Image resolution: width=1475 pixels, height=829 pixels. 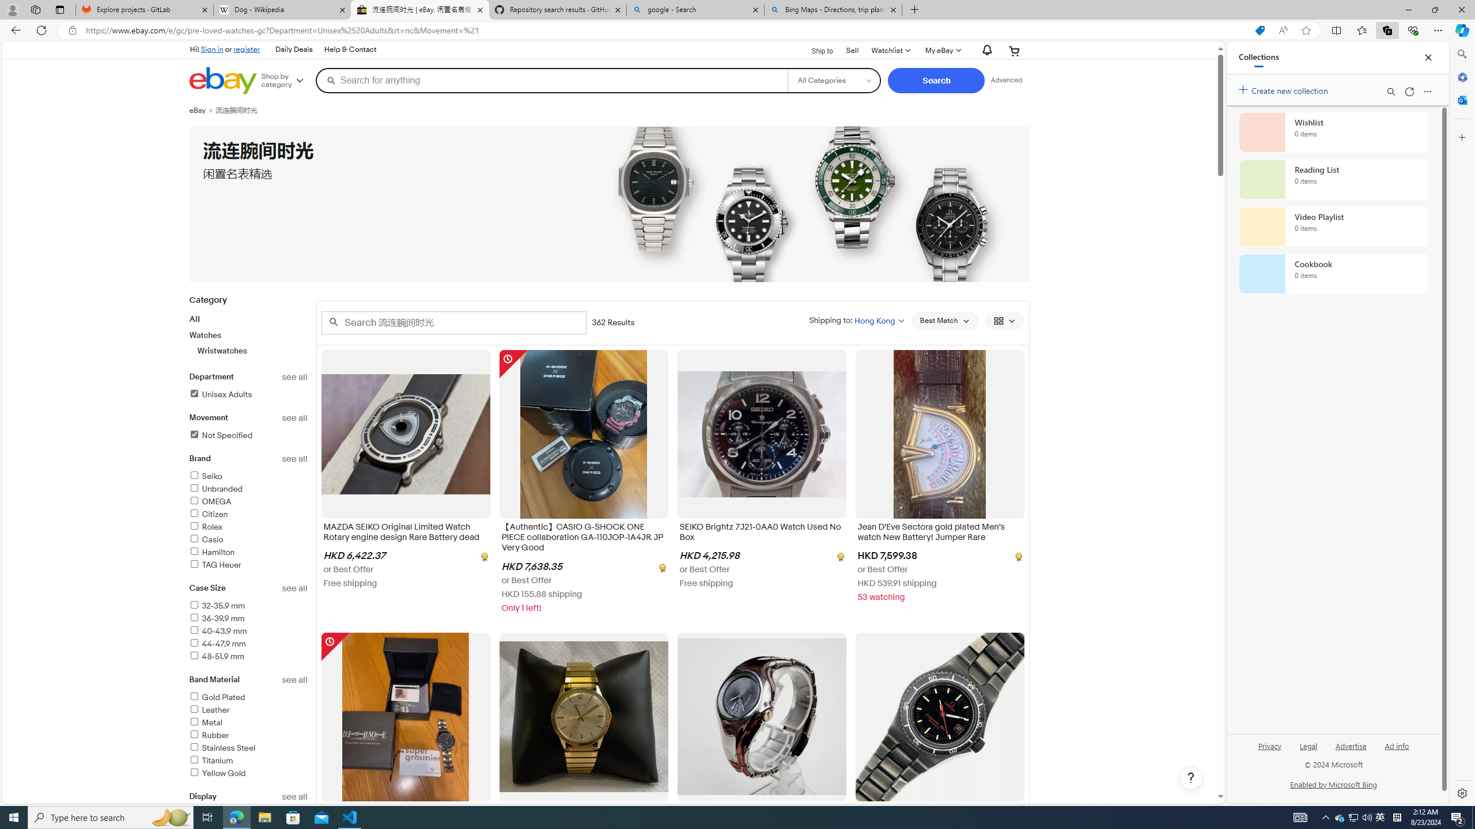 What do you see at coordinates (1397, 751) in the screenshot?
I see `Ad info` at bounding box center [1397, 751].